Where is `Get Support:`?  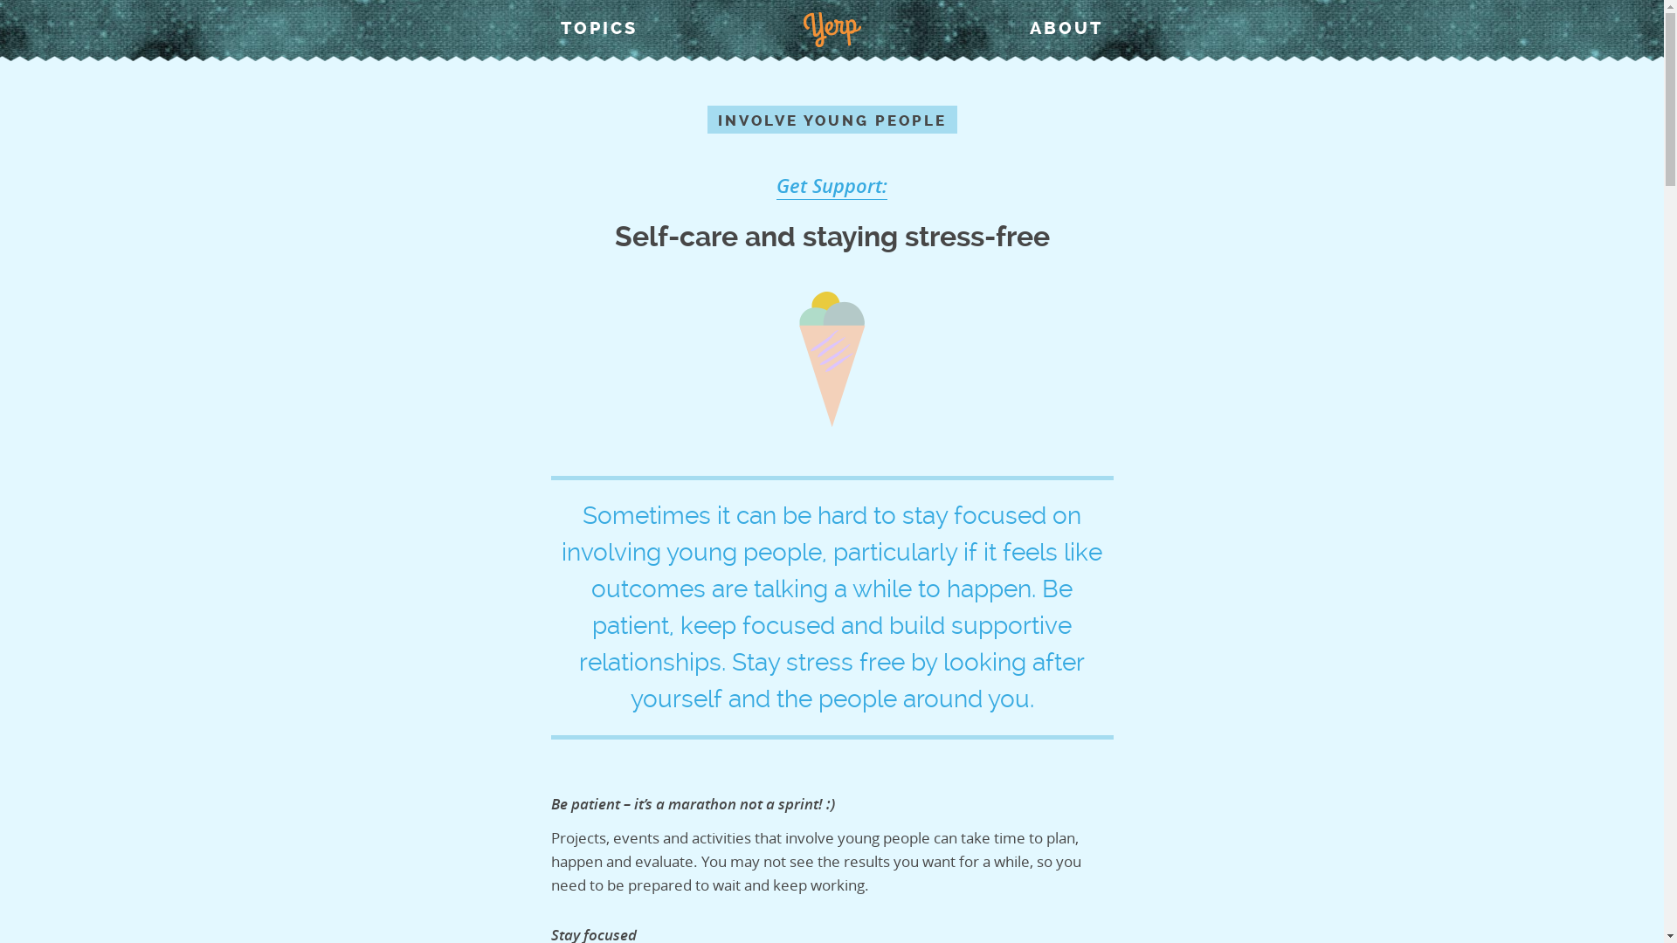 Get Support: is located at coordinates (832, 186).